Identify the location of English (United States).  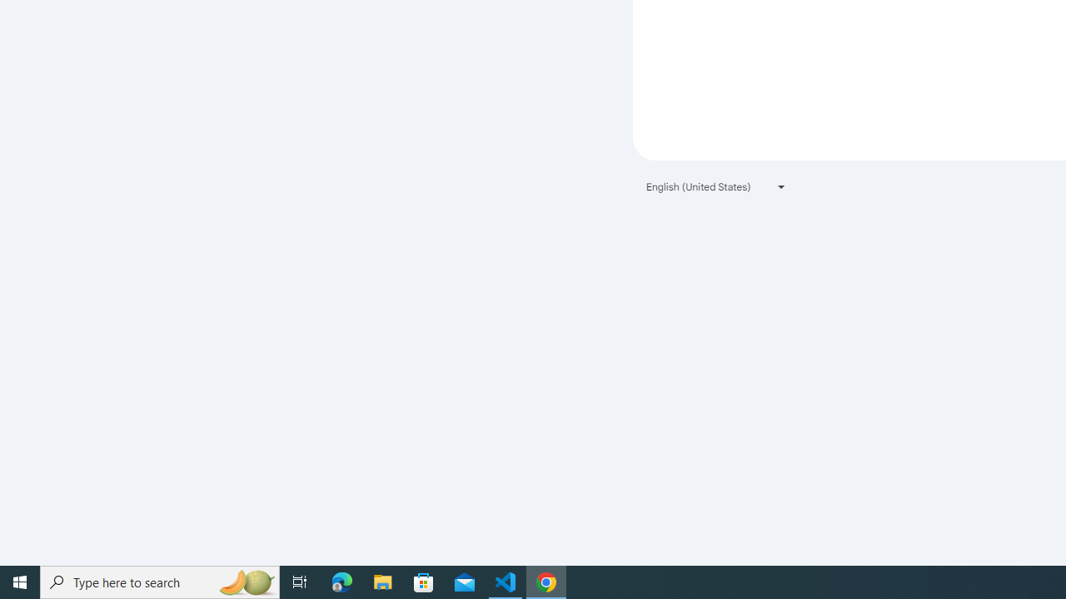
(716, 186).